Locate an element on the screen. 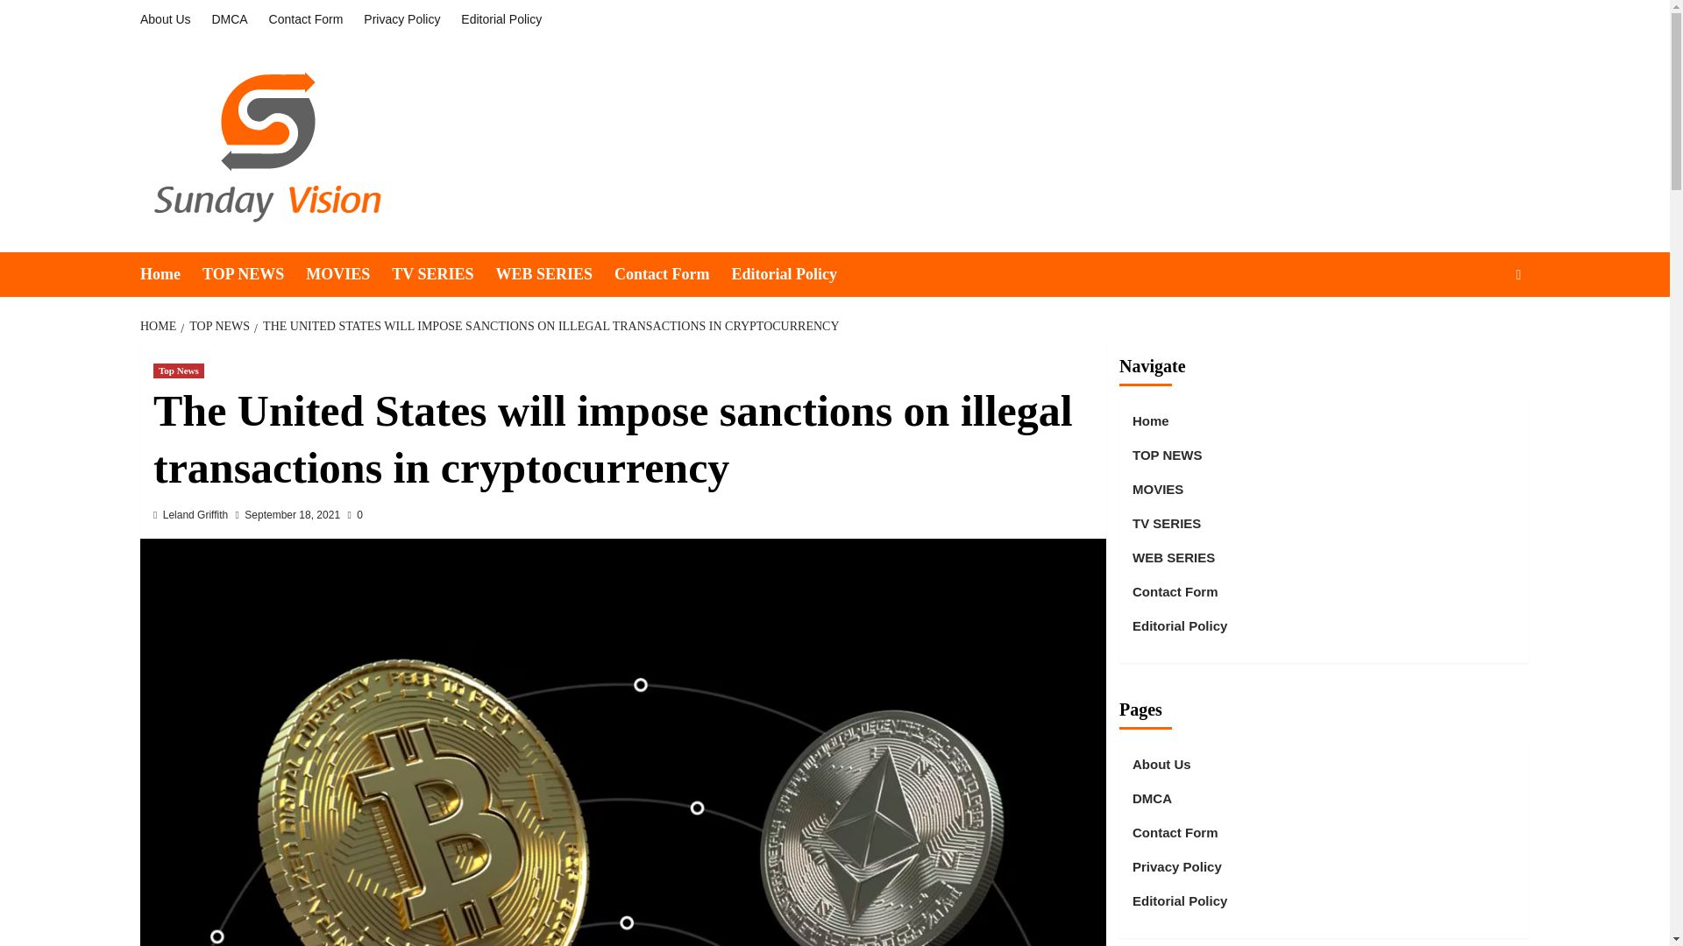  TOP NEWS is located at coordinates (254, 275).